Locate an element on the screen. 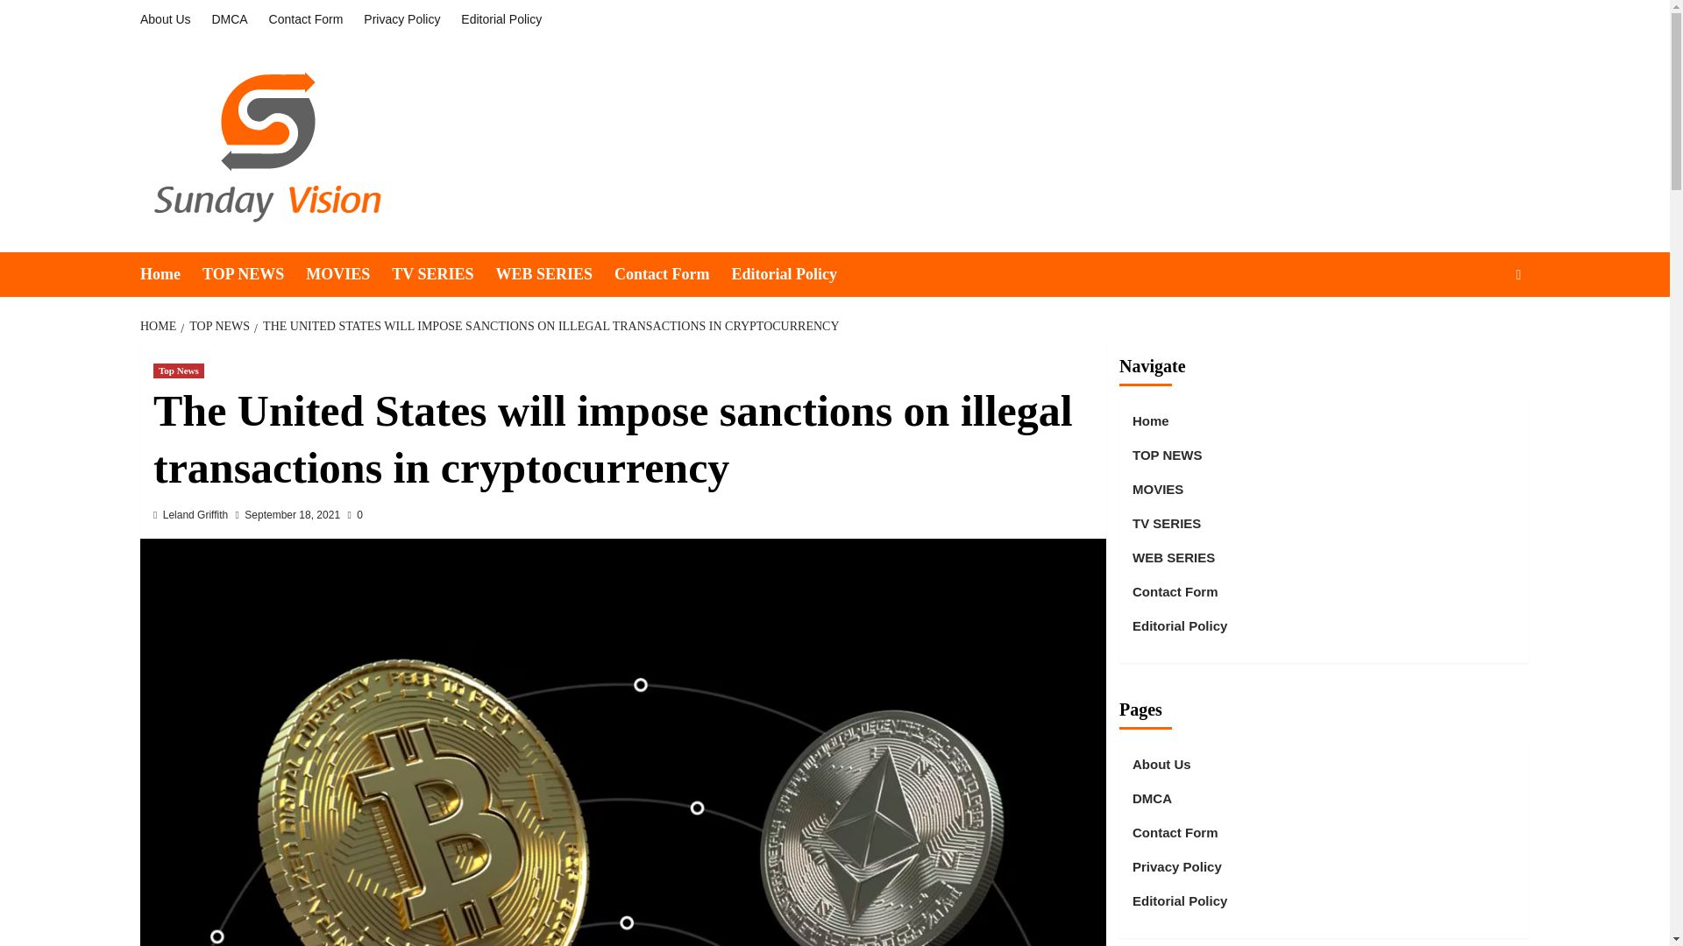  TOP NEWS is located at coordinates (254, 275).